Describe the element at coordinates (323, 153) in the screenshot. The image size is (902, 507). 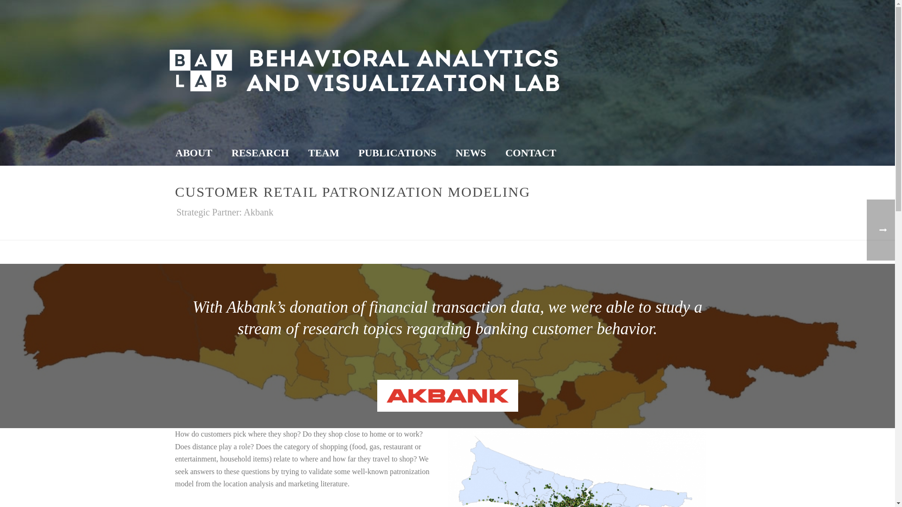
I see `TEAM` at that location.